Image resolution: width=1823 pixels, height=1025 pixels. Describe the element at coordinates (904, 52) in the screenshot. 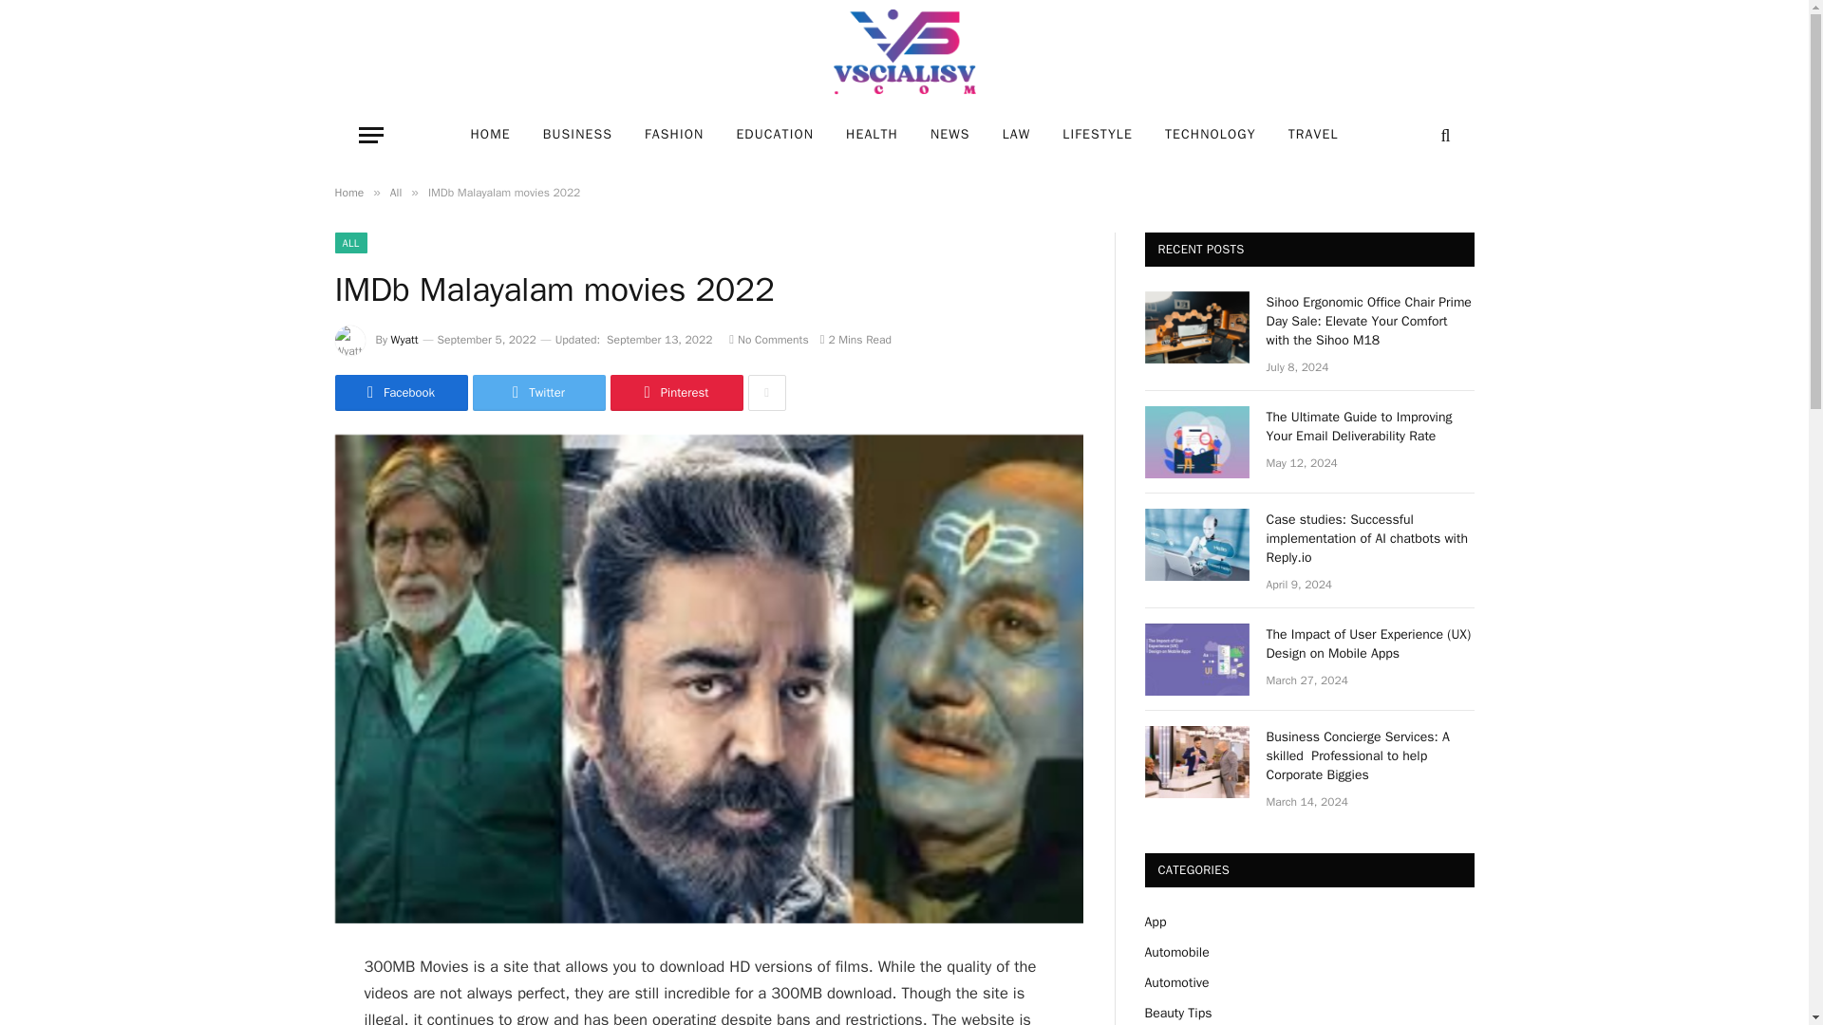

I see `Vscialisv.com` at that location.